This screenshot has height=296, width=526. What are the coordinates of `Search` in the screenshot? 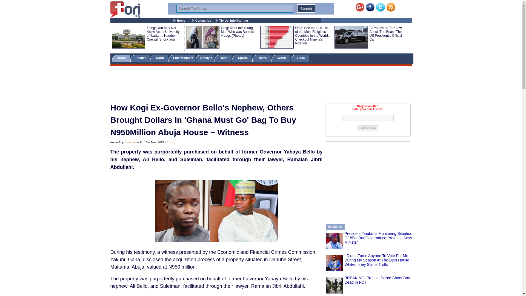 It's located at (306, 9).